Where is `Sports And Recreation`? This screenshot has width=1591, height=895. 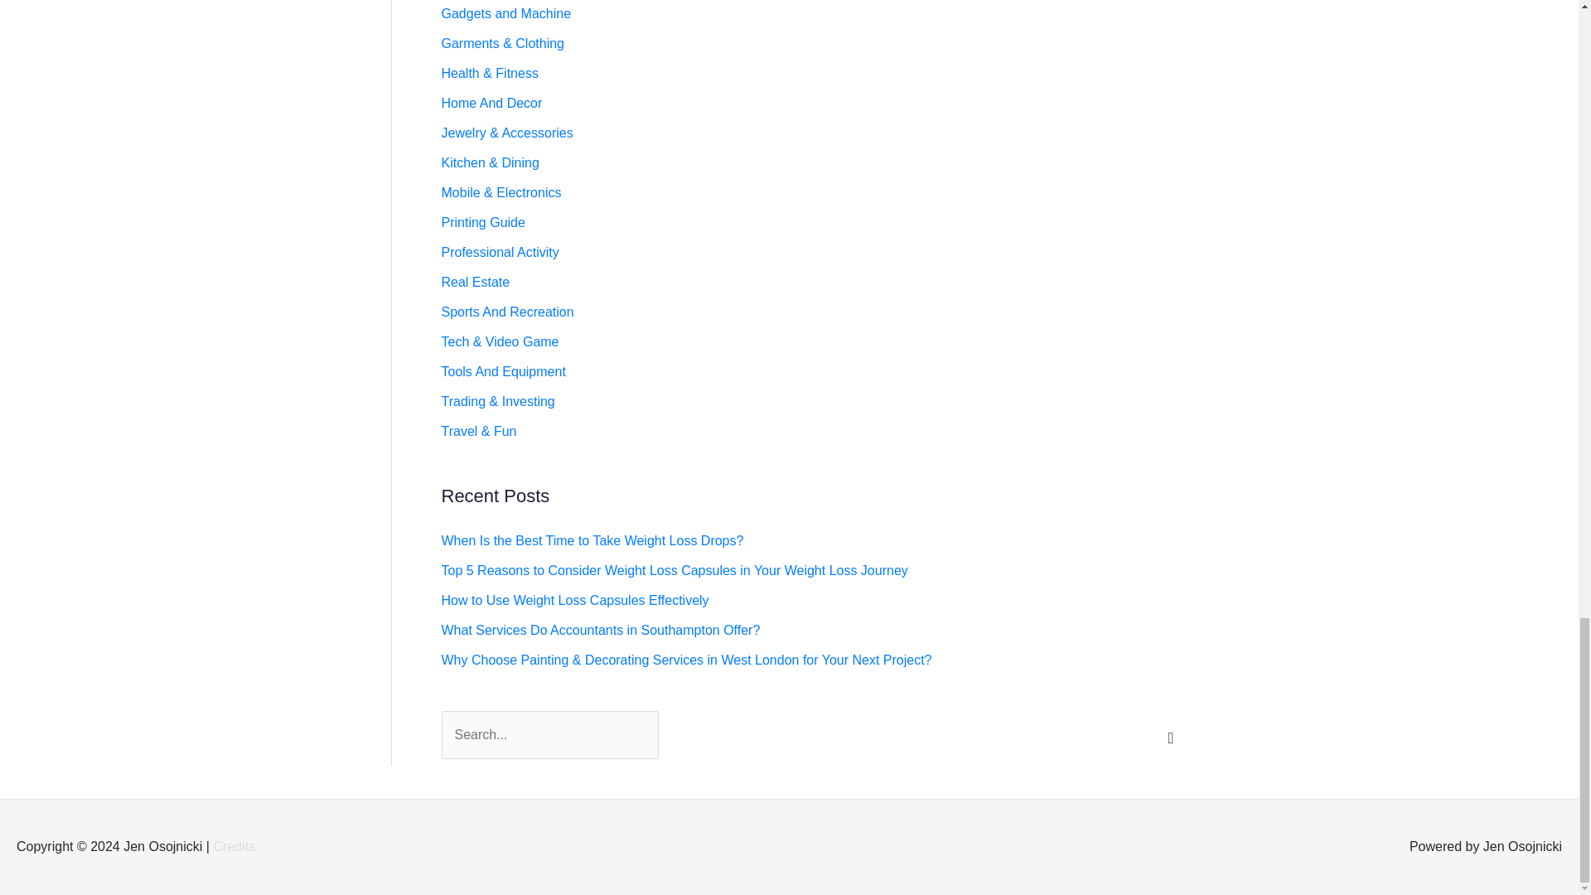
Sports And Recreation is located at coordinates (506, 312).